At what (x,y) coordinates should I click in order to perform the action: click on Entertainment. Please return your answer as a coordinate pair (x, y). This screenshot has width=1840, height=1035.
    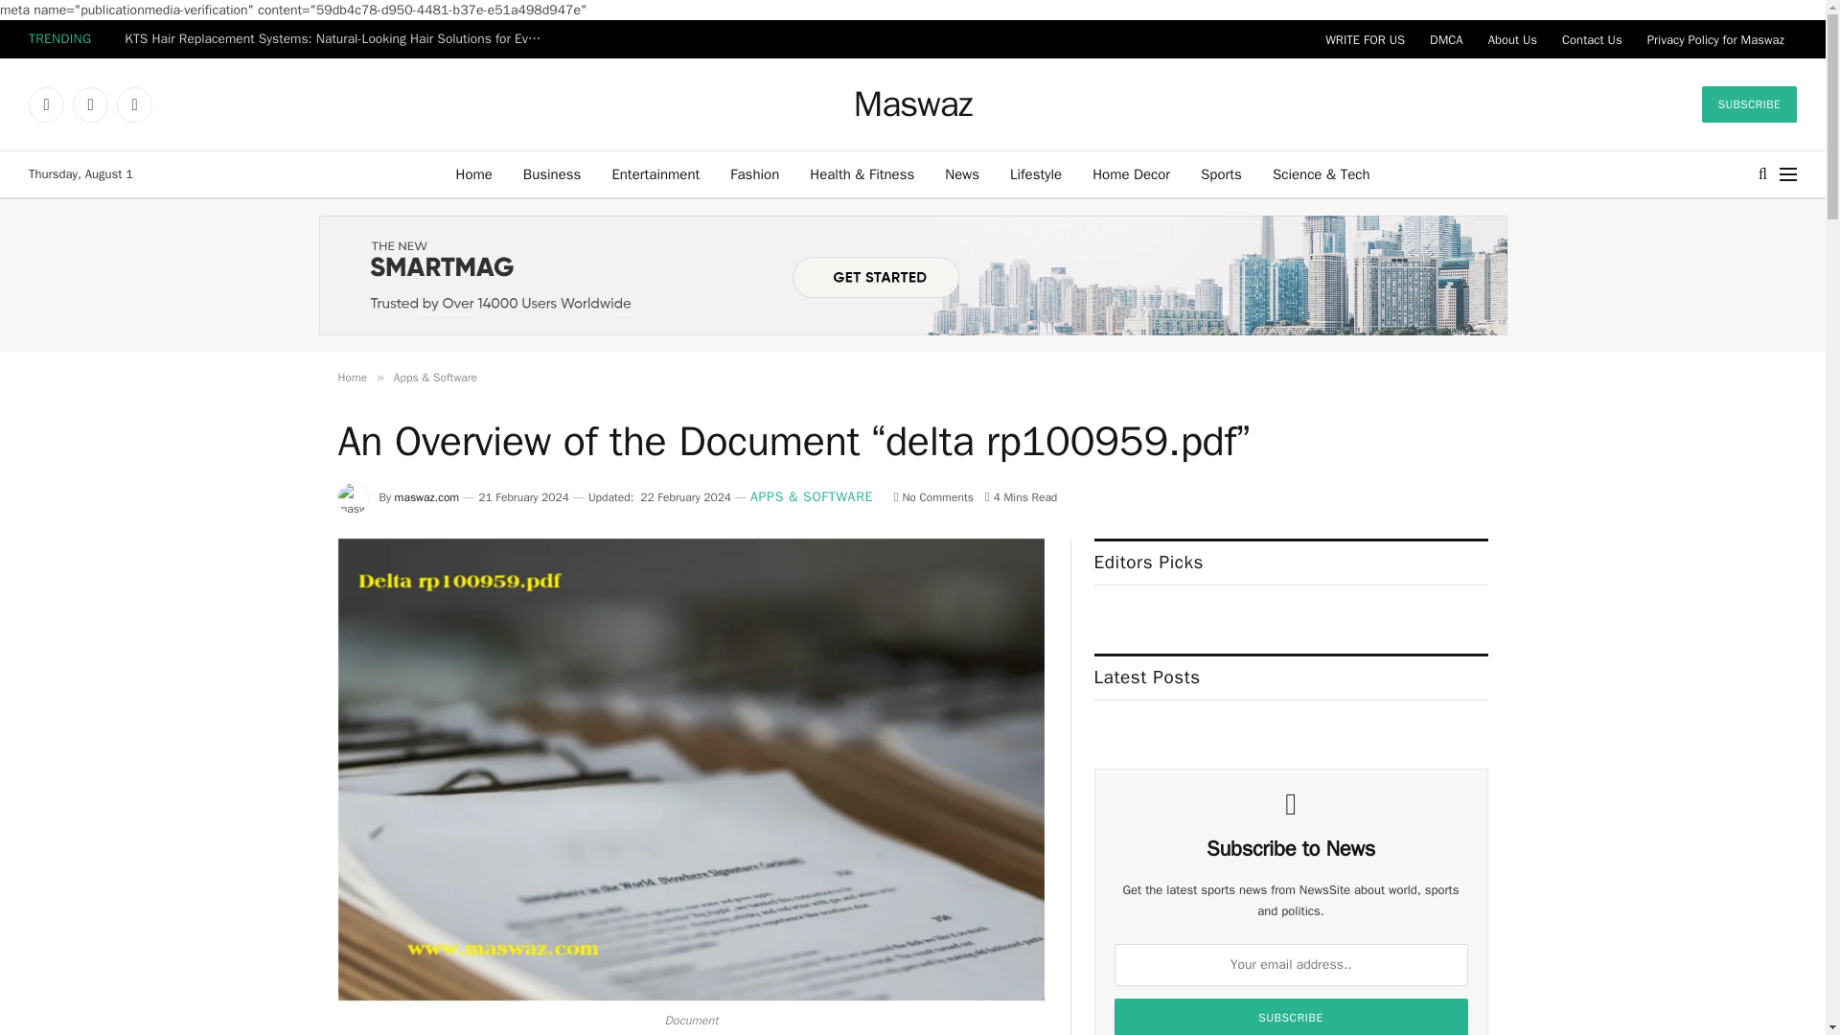
    Looking at the image, I should click on (655, 174).